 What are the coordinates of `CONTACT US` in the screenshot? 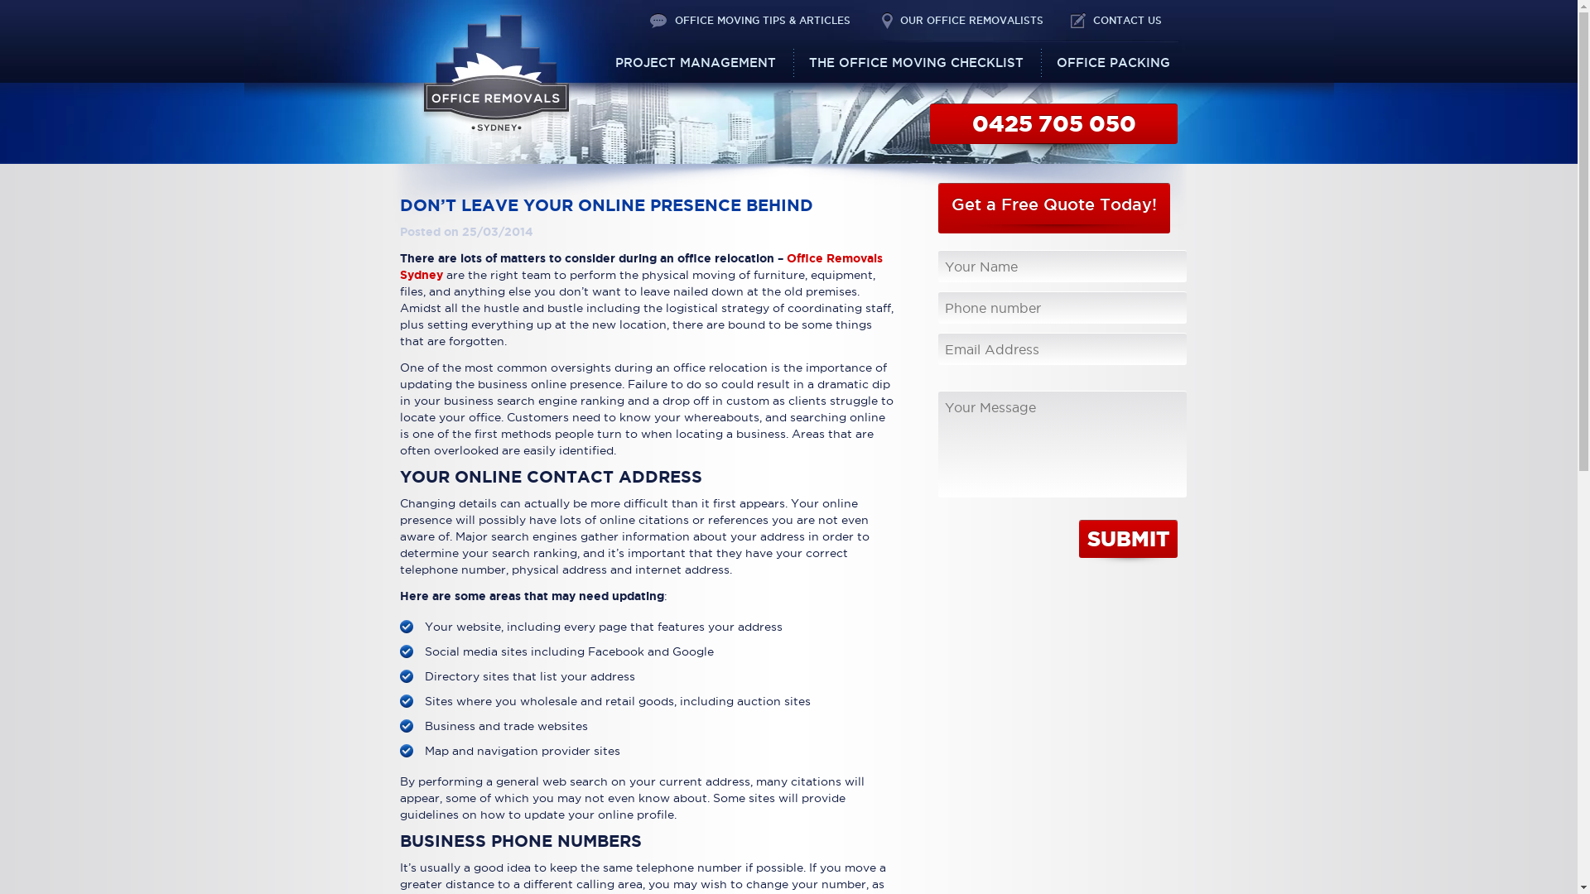 It's located at (1128, 21).